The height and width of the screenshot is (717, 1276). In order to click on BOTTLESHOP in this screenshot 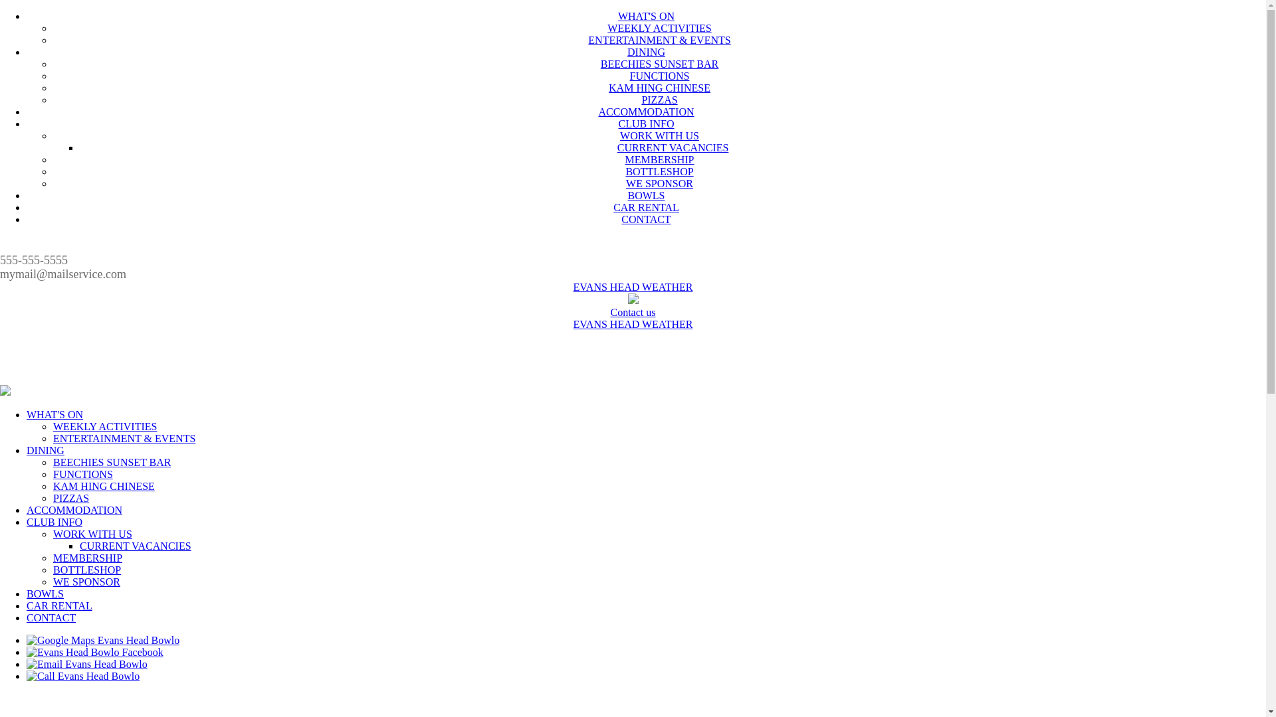, I will do `click(659, 171)`.